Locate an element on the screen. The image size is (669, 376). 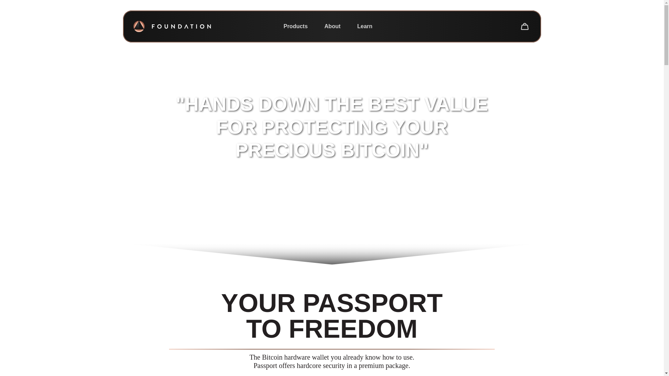
About is located at coordinates (332, 26).